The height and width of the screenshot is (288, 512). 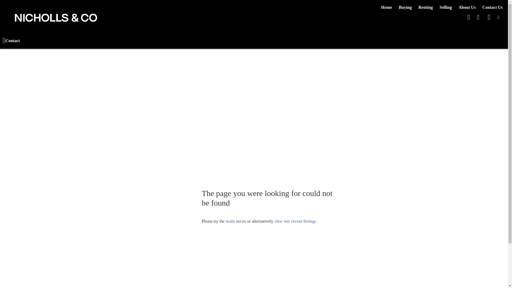 I want to click on Contact, so click(x=11, y=41).